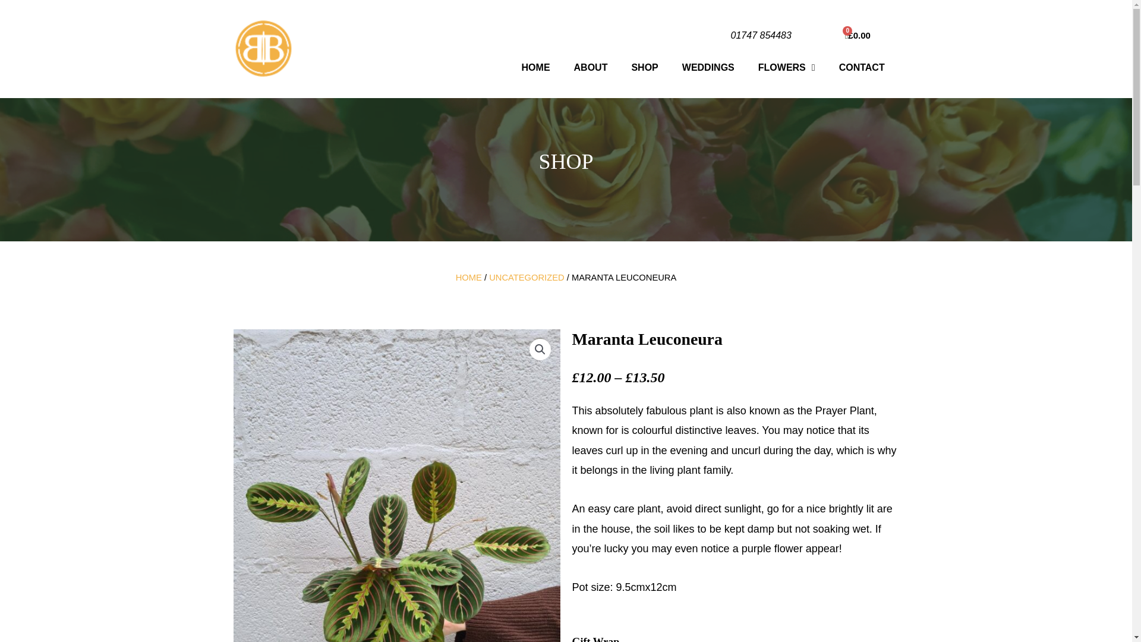 This screenshot has width=1141, height=642. Describe the element at coordinates (468, 278) in the screenshot. I see `HOME` at that location.